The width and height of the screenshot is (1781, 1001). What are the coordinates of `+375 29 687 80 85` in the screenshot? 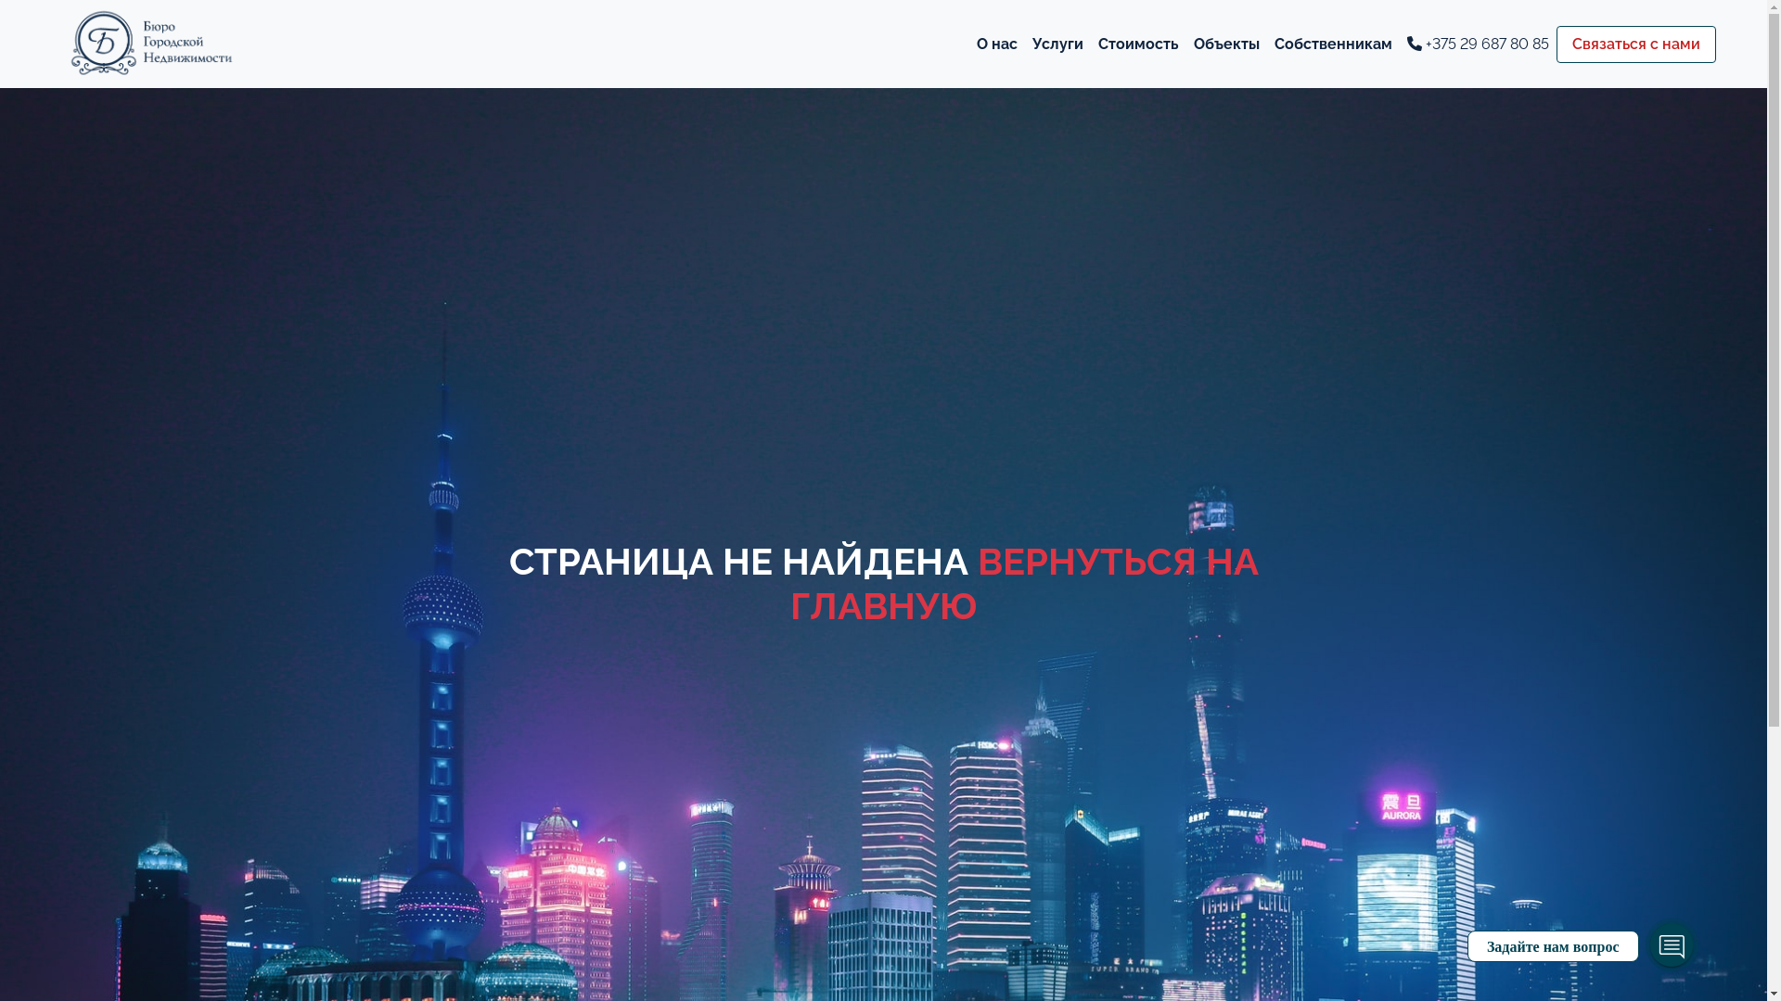 It's located at (1479, 44).